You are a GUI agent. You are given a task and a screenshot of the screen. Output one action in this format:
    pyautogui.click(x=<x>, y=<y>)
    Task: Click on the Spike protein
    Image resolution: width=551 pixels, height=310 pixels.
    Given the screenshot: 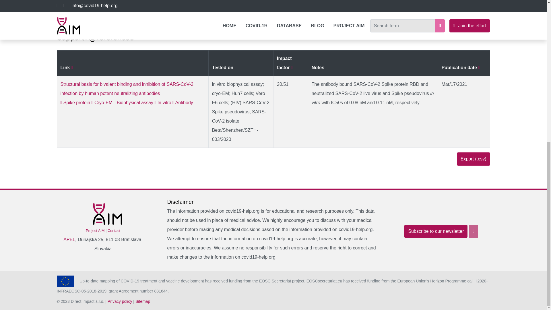 What is the action you would take?
    pyautogui.click(x=76, y=102)
    